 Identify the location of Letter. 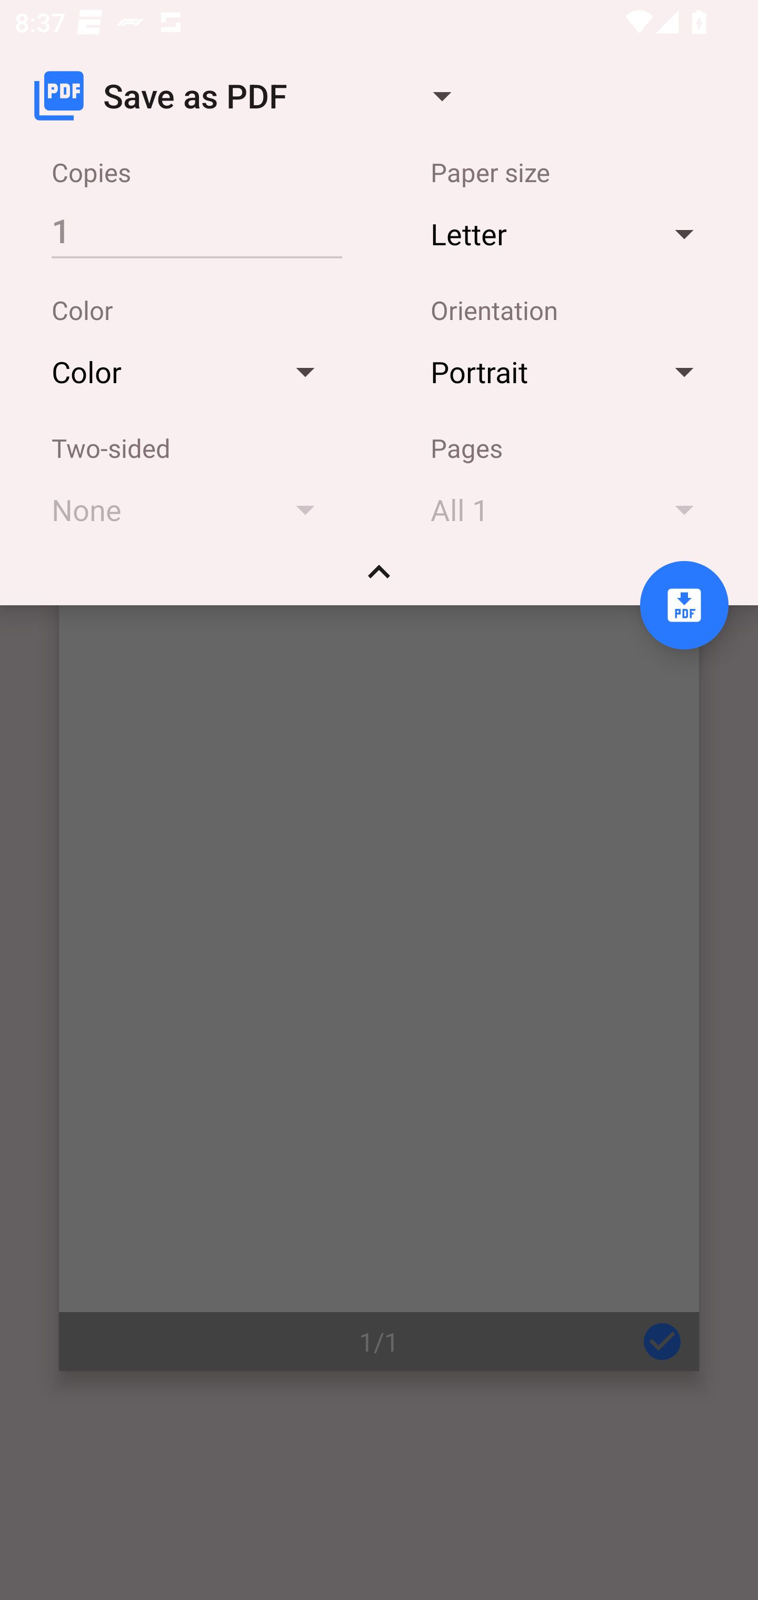
(572, 233).